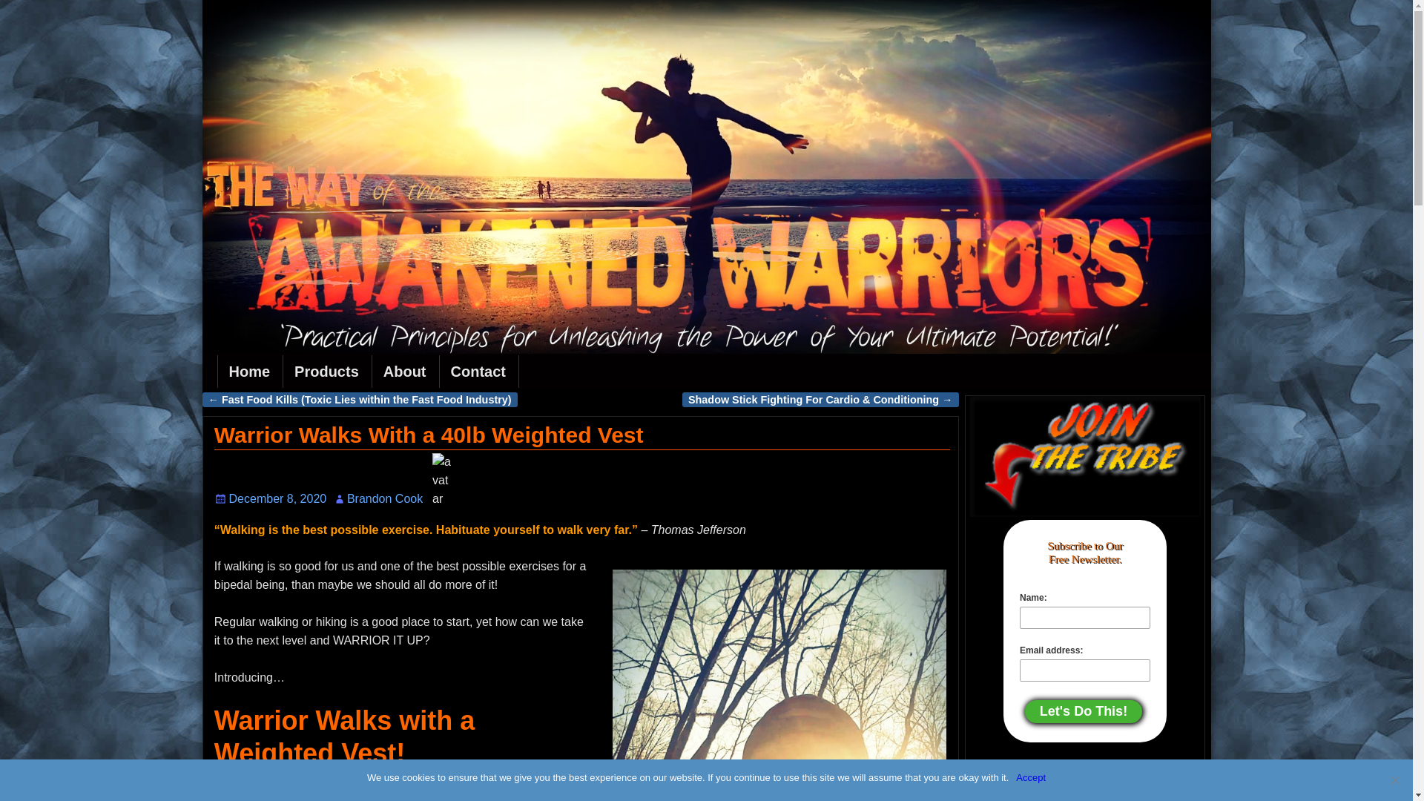  Describe the element at coordinates (385, 498) in the screenshot. I see `Brandon Cook` at that location.